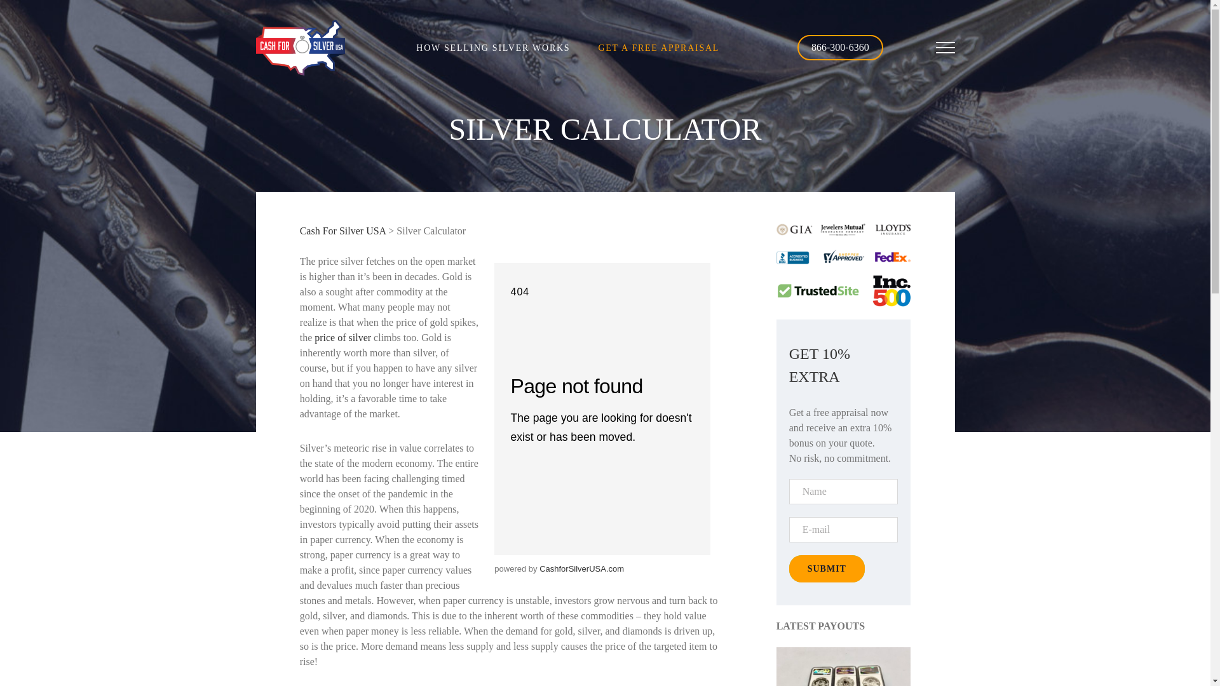 Image resolution: width=1220 pixels, height=686 pixels. I want to click on Go to Cash For Silver USA., so click(343, 231).